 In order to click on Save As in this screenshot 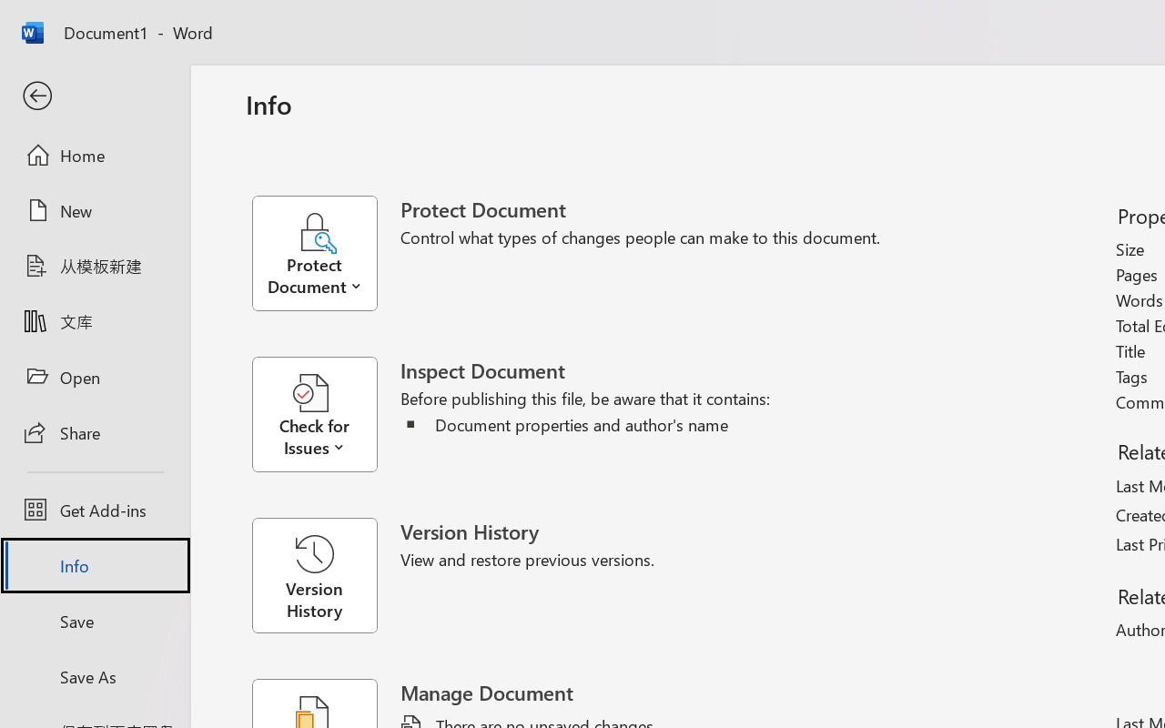, I will do `click(95, 676)`.